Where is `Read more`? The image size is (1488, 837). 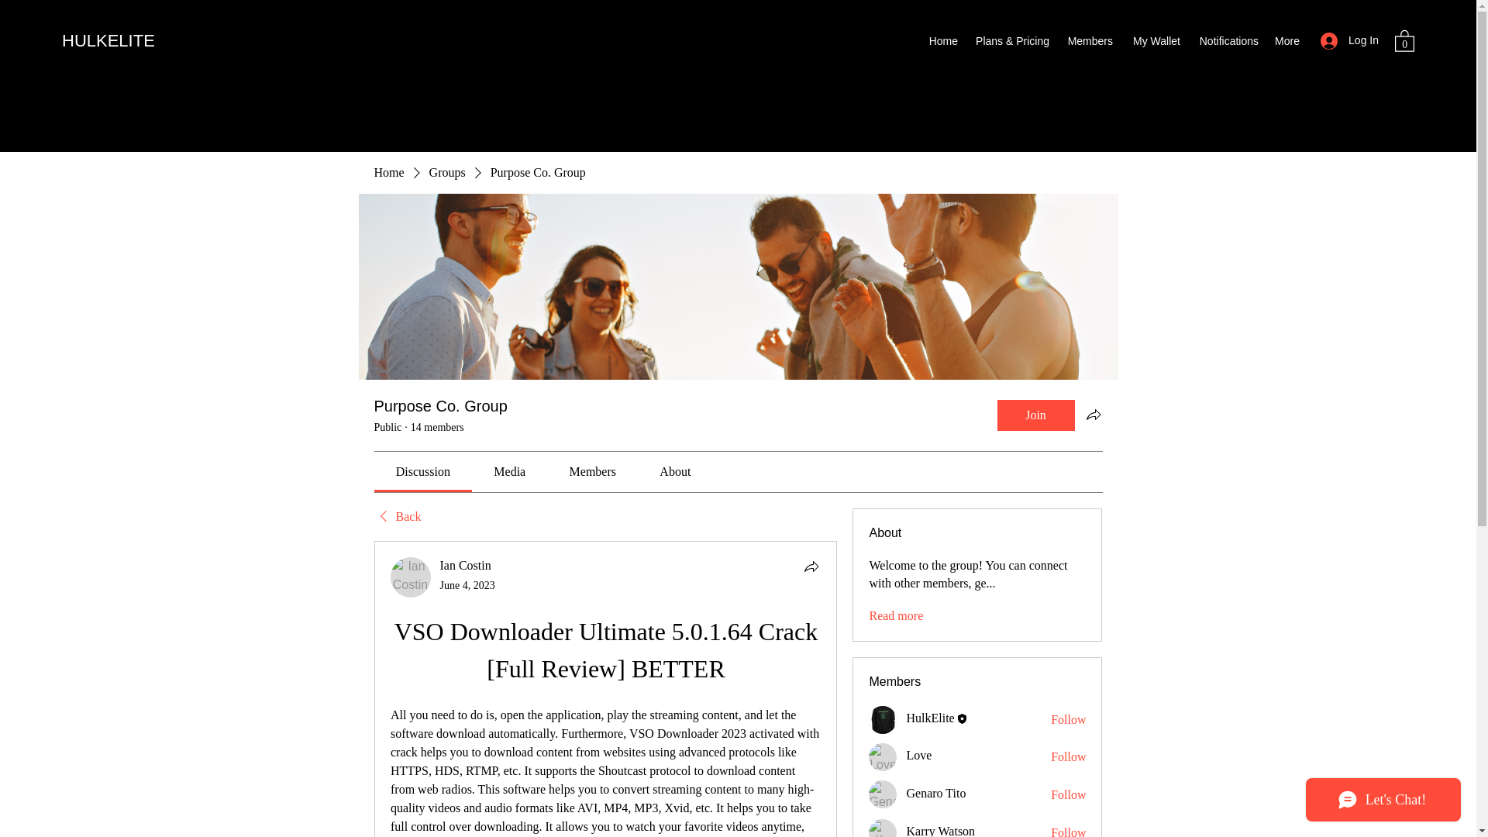 Read more is located at coordinates (896, 615).